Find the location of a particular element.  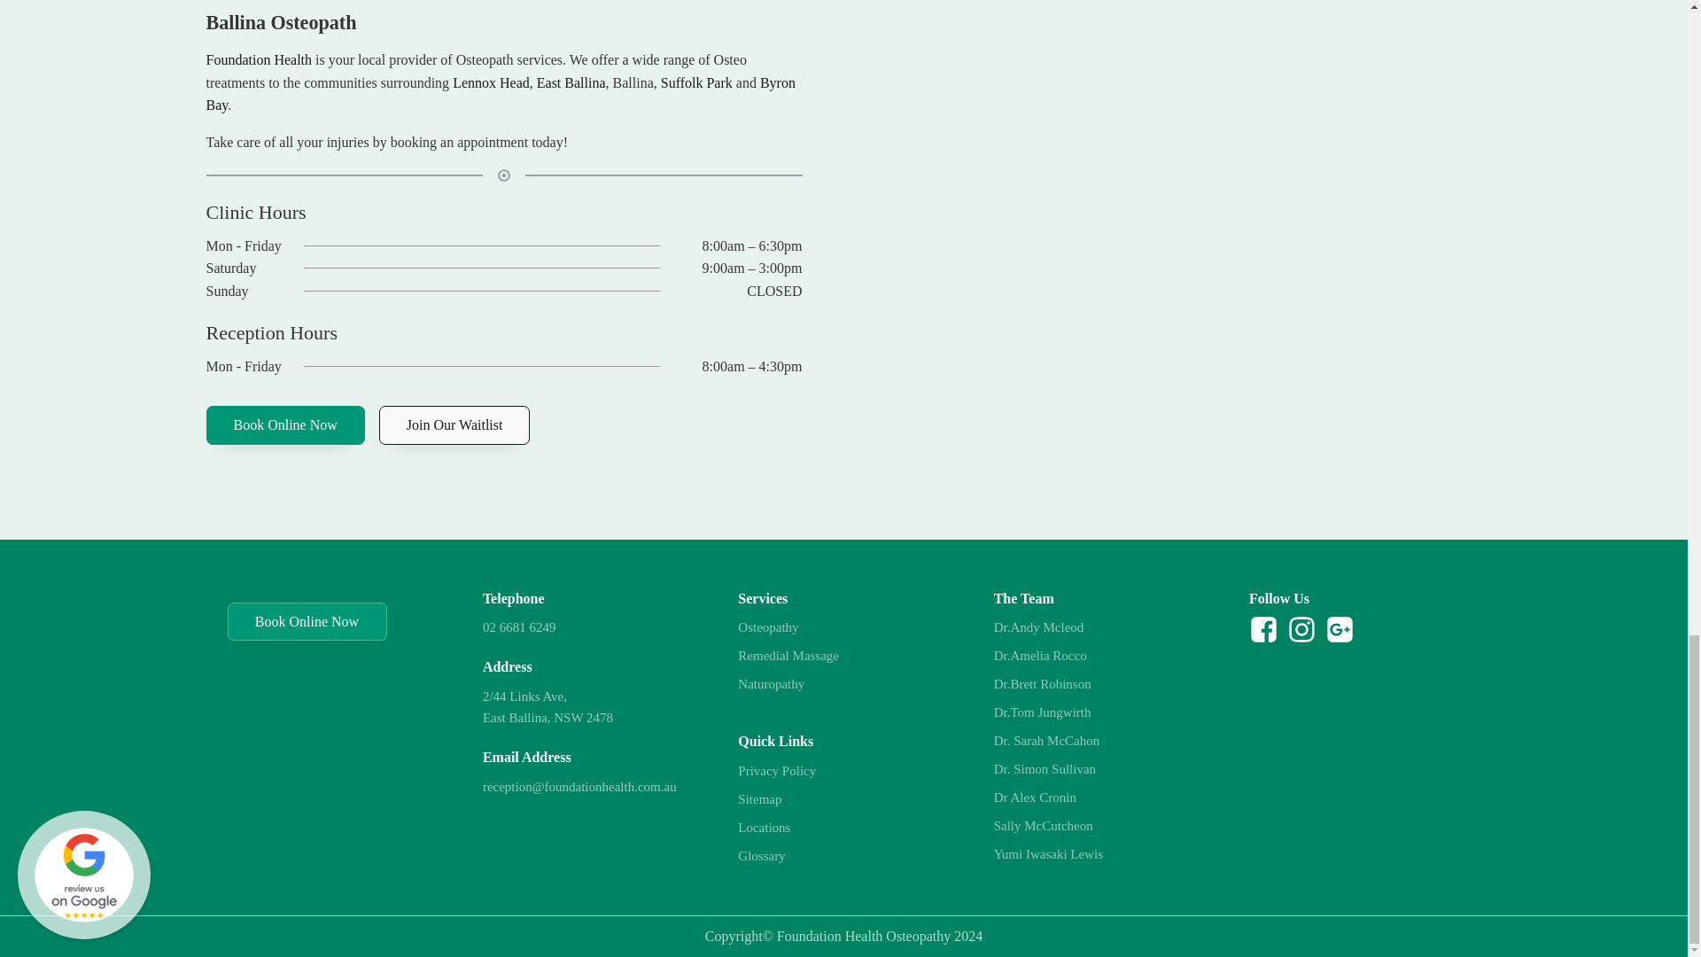

Foundation Health is located at coordinates (259, 59).